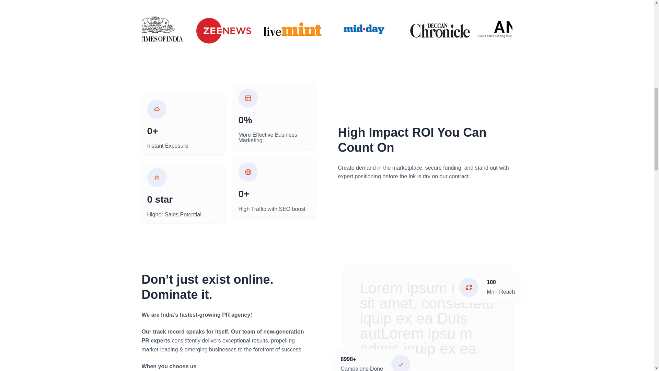 The width and height of the screenshot is (659, 371). I want to click on layout icon, so click(248, 98).